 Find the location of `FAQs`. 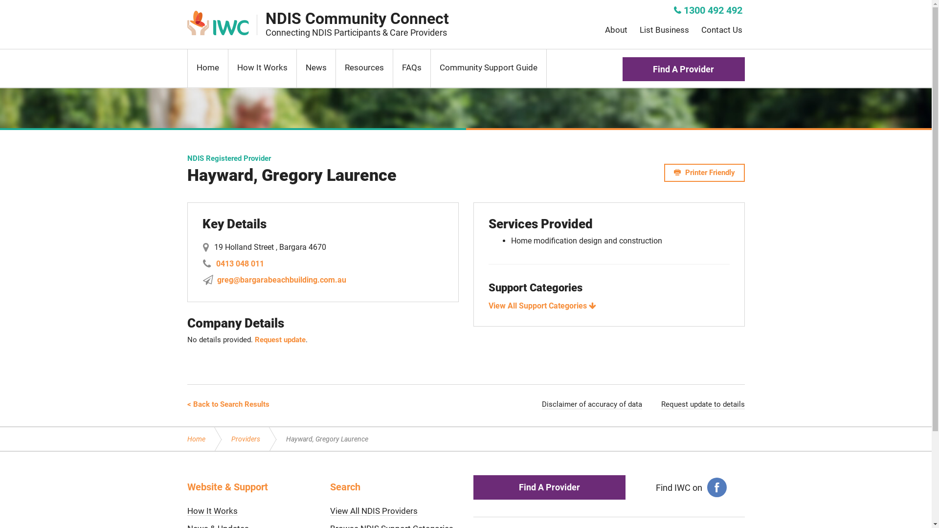

FAQs is located at coordinates (412, 68).